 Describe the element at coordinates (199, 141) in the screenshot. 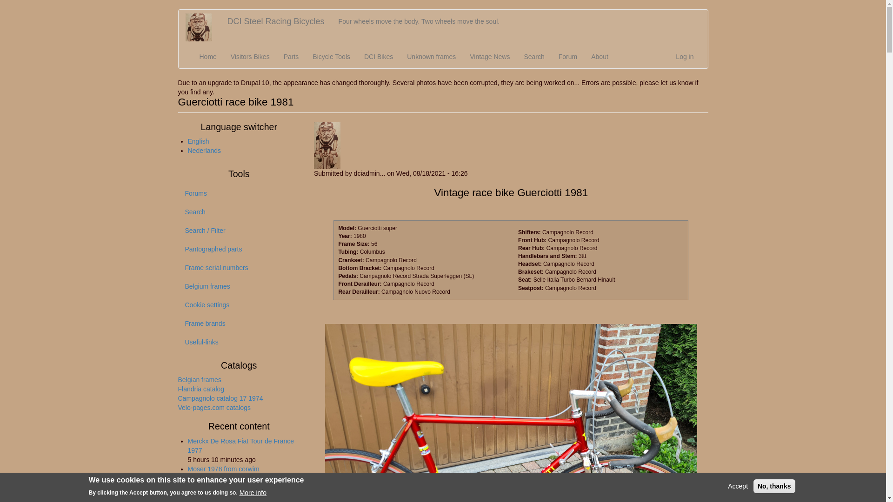

I see `English` at that location.